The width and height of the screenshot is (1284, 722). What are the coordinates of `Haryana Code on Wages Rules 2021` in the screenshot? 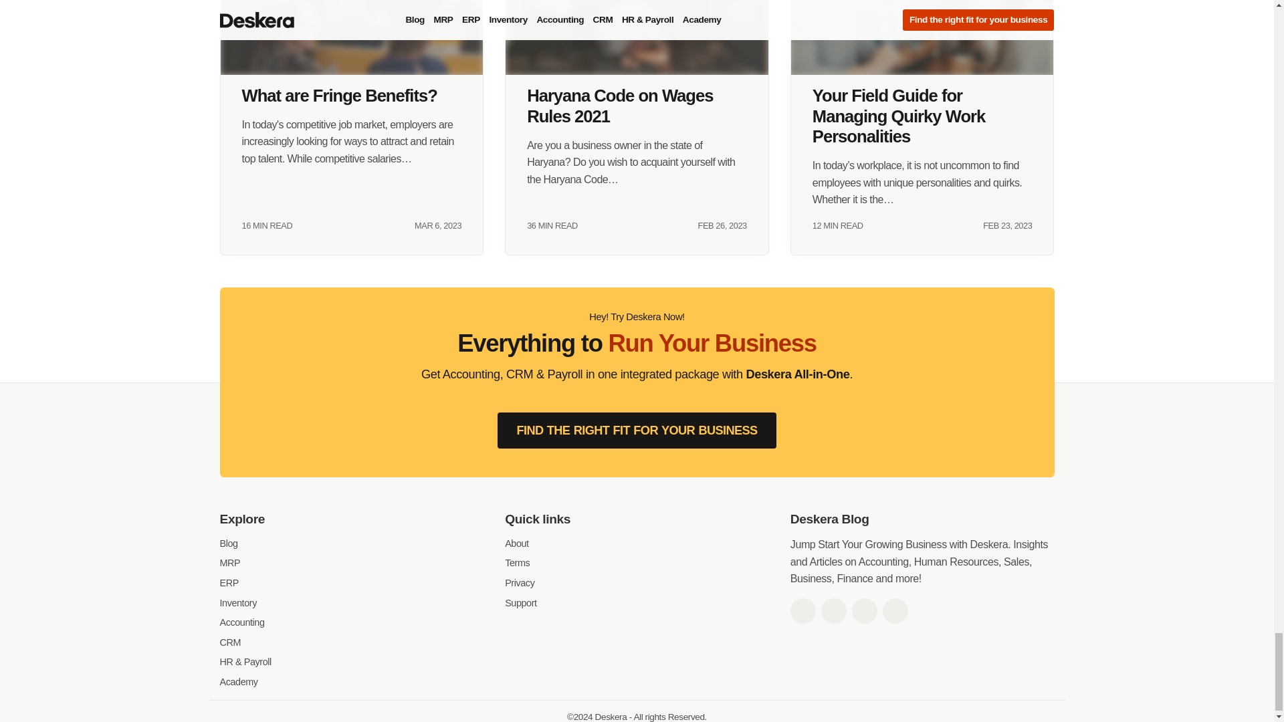 It's located at (637, 37).